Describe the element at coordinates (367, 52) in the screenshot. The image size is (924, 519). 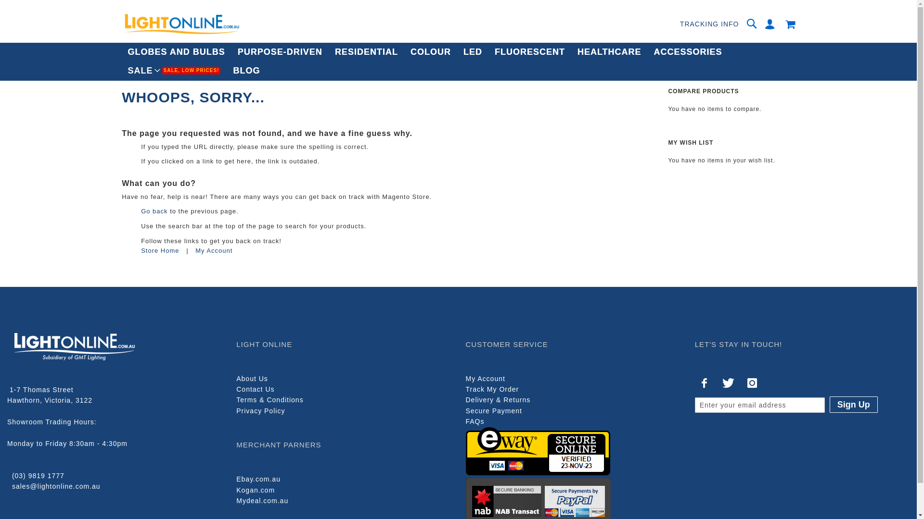
I see `RESIDENTIAL` at that location.